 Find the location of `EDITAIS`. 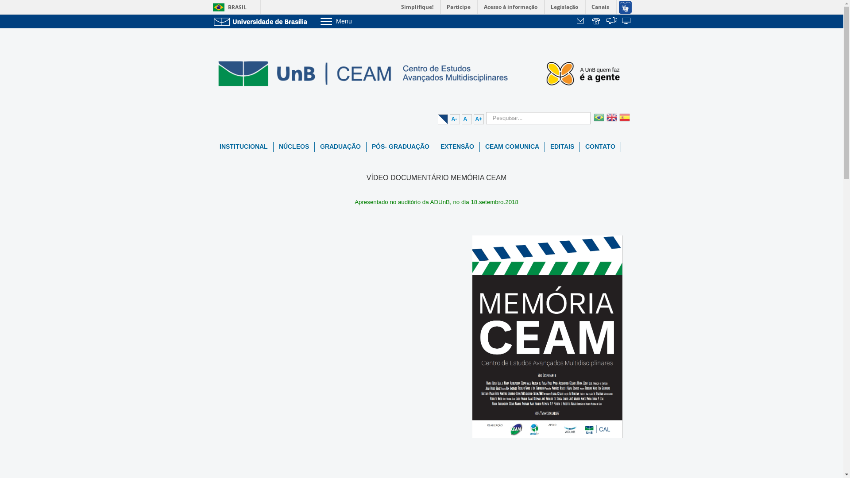

EDITAIS is located at coordinates (562, 147).